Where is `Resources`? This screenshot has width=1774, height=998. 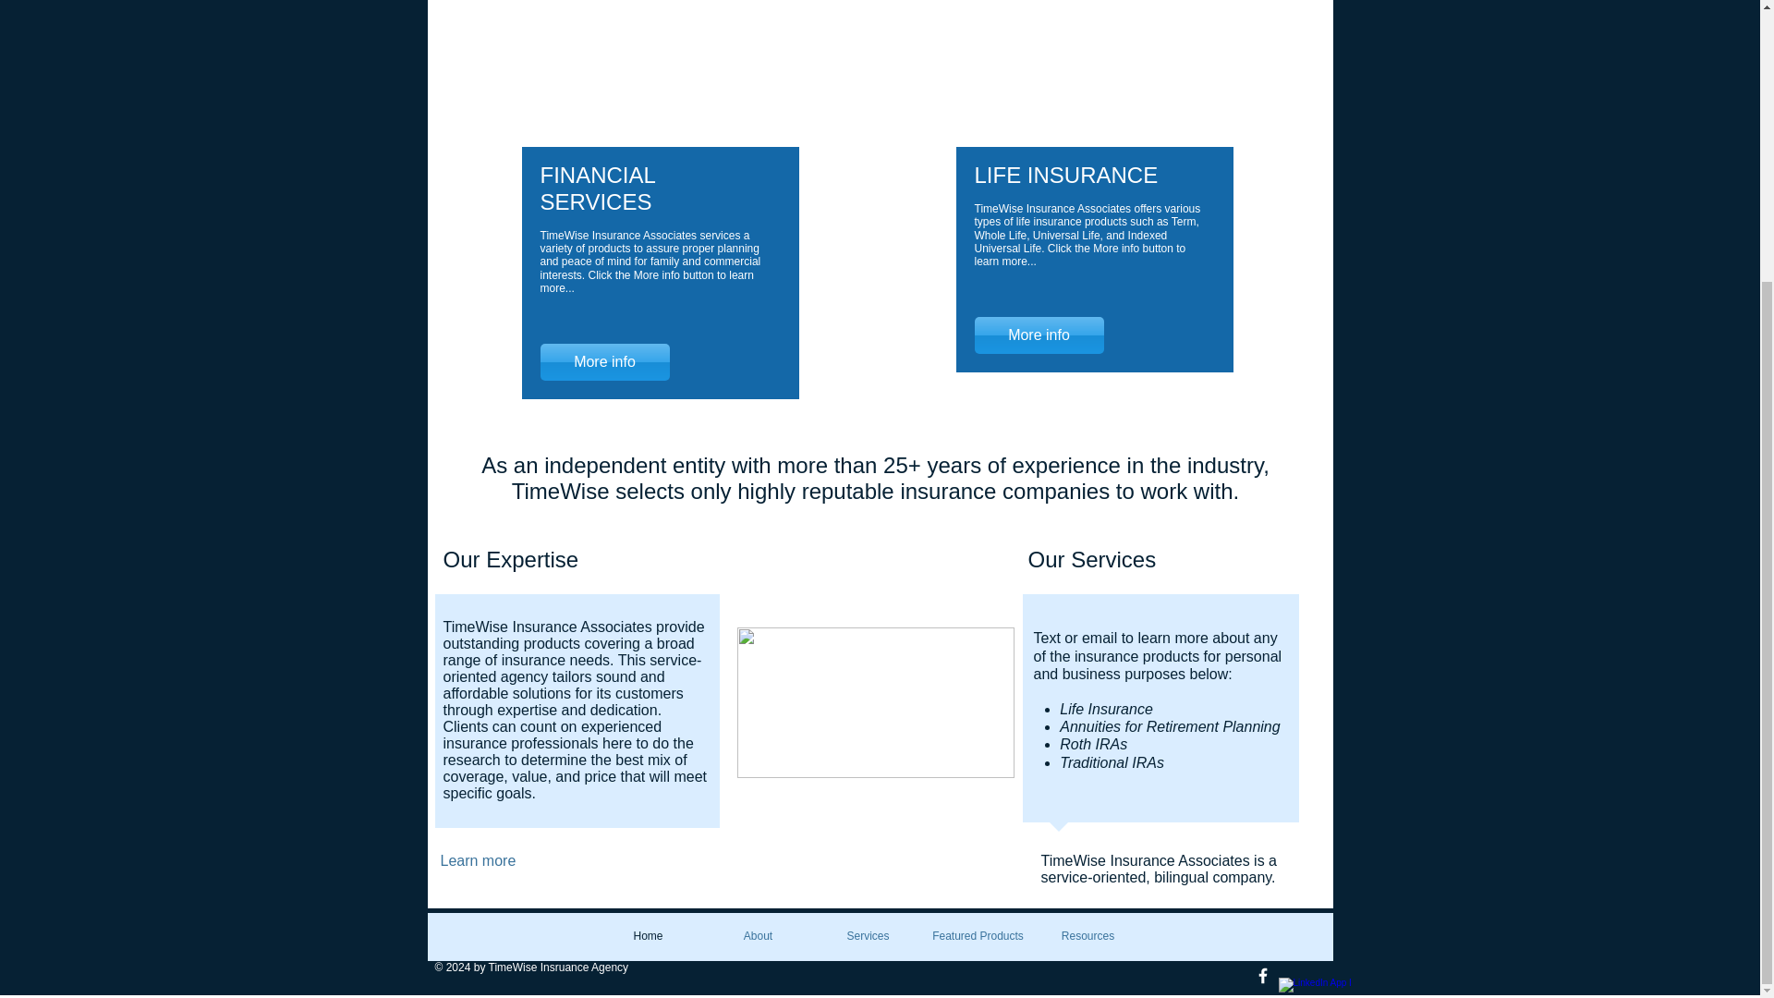
Resources is located at coordinates (1087, 936).